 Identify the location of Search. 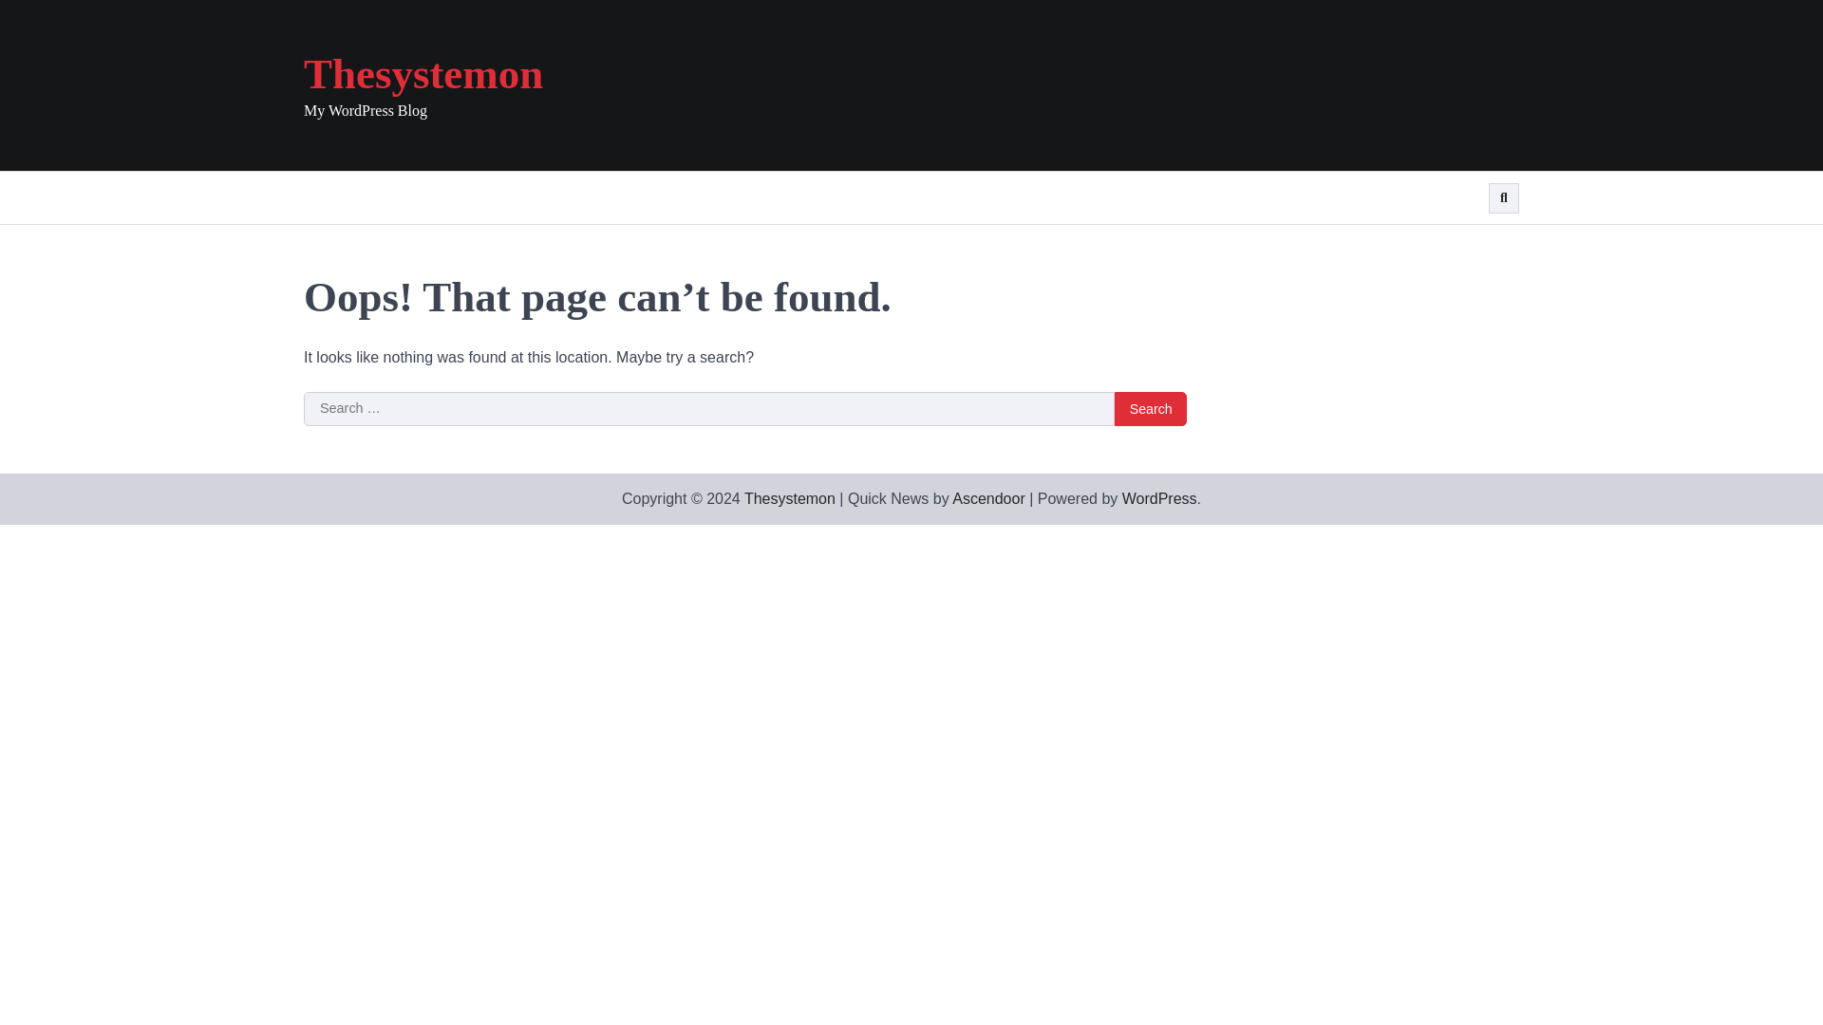
(1504, 197).